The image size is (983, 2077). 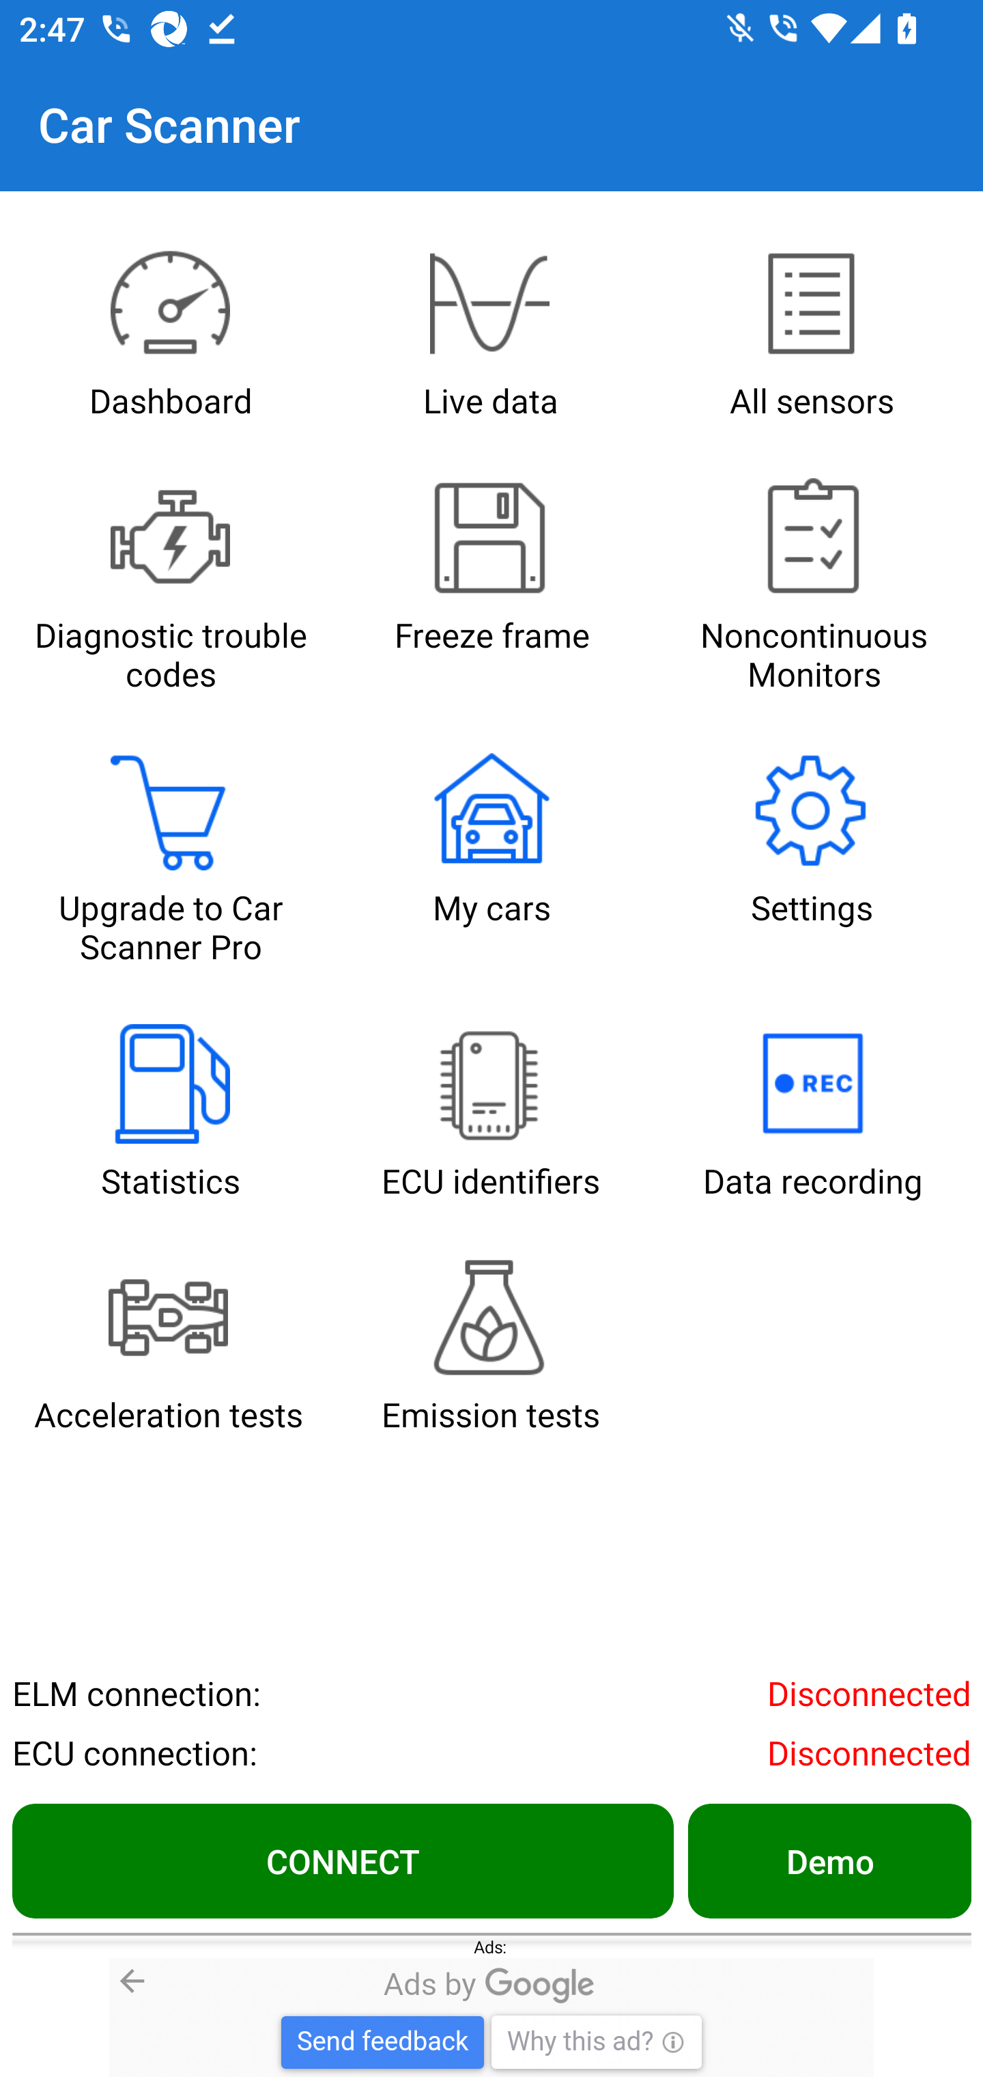 What do you see at coordinates (343, 1860) in the screenshot?
I see `CONNECT` at bounding box center [343, 1860].